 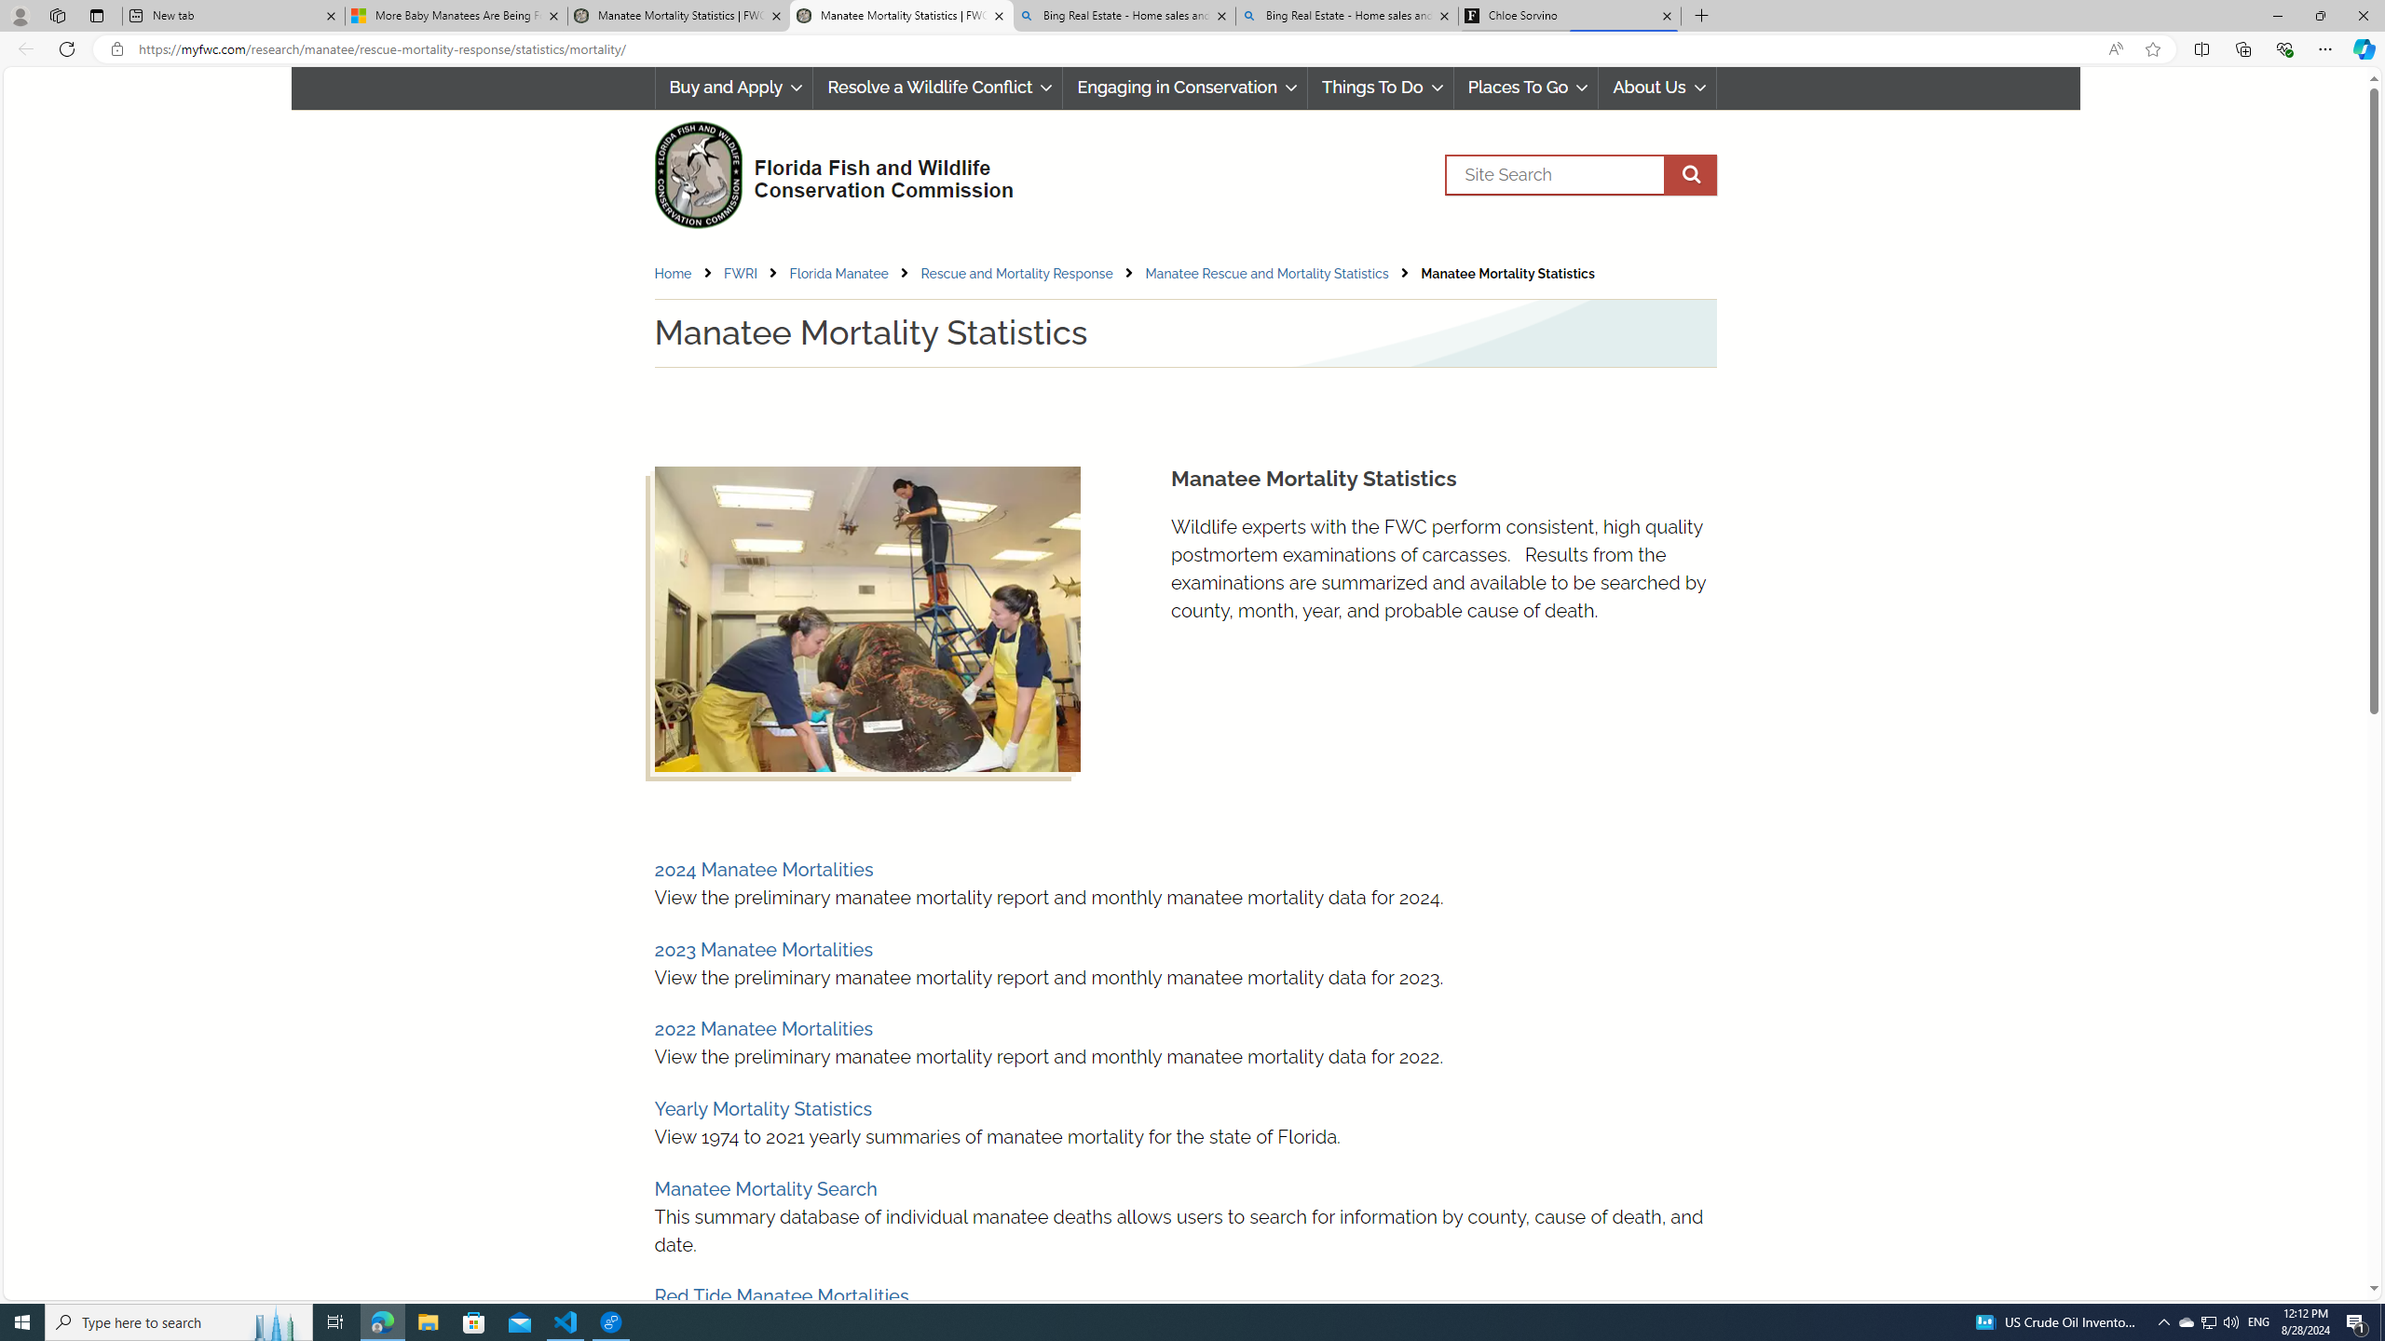 What do you see at coordinates (866, 618) in the screenshot?
I see `Manatee Necropsy` at bounding box center [866, 618].